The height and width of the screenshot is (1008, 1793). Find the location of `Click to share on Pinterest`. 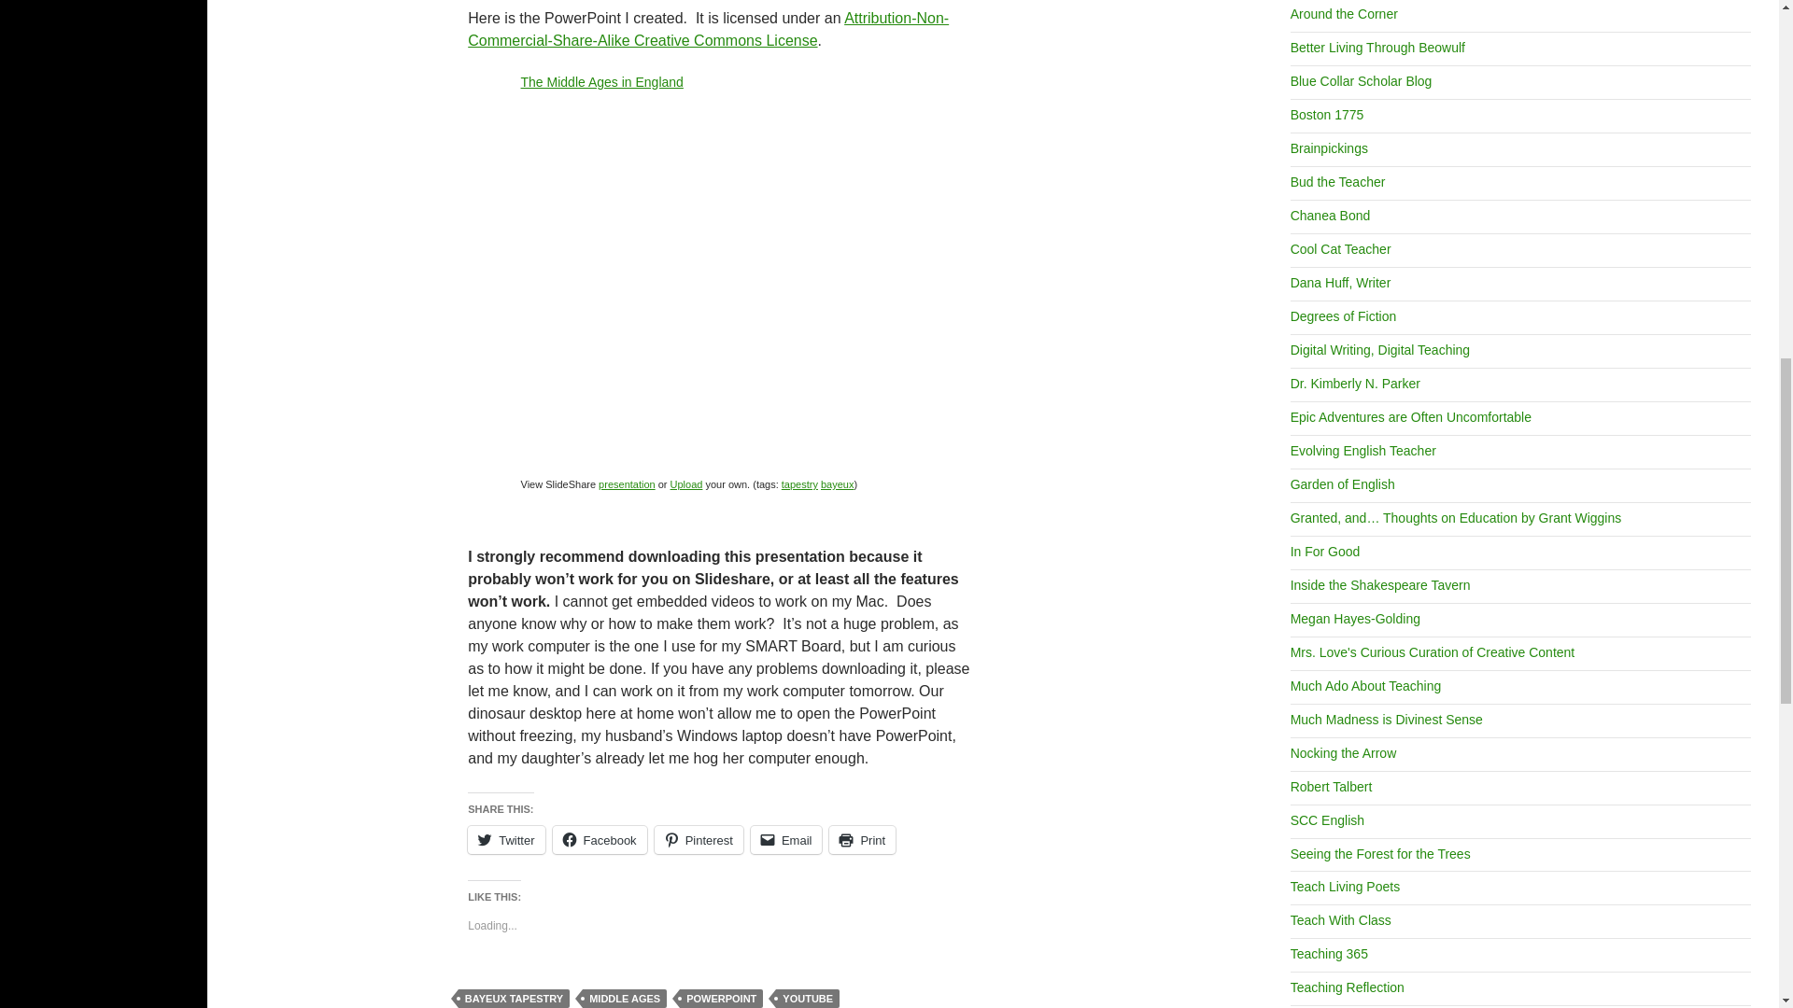

Click to share on Pinterest is located at coordinates (699, 839).